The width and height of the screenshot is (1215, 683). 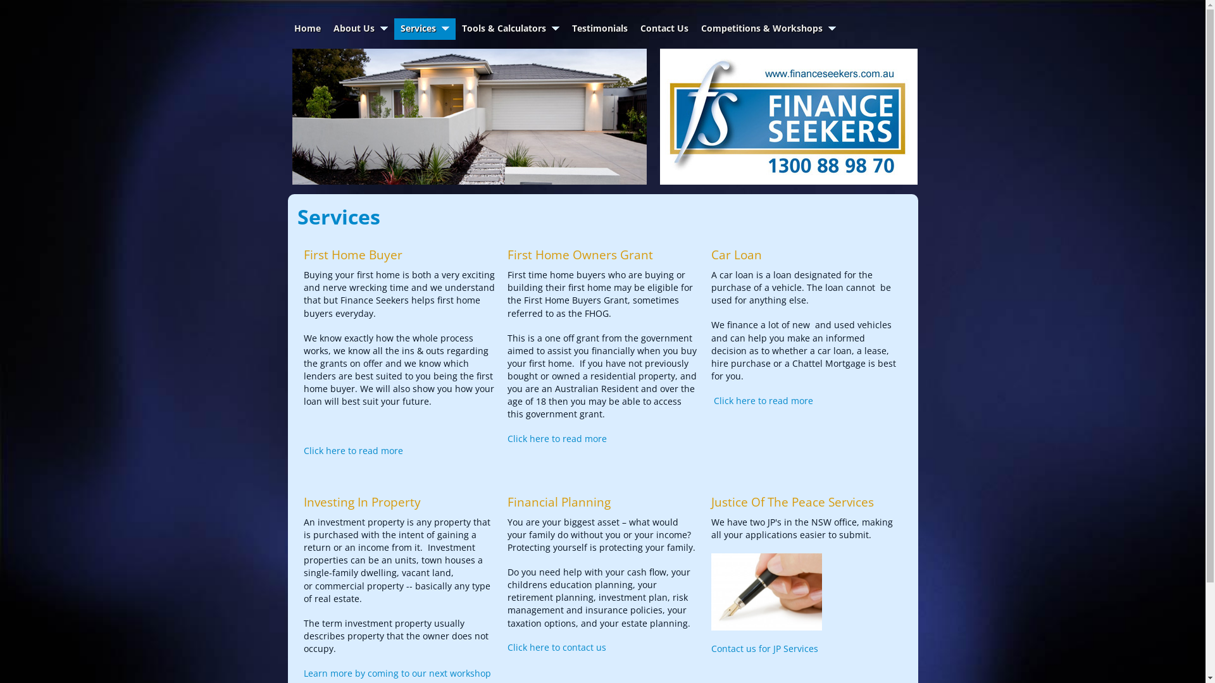 What do you see at coordinates (764, 649) in the screenshot?
I see `Contact us for JP Services` at bounding box center [764, 649].